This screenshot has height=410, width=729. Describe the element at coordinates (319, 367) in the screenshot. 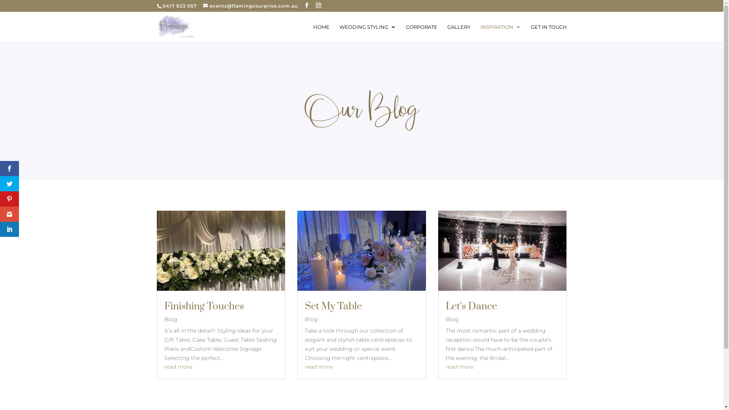

I see `read more` at that location.